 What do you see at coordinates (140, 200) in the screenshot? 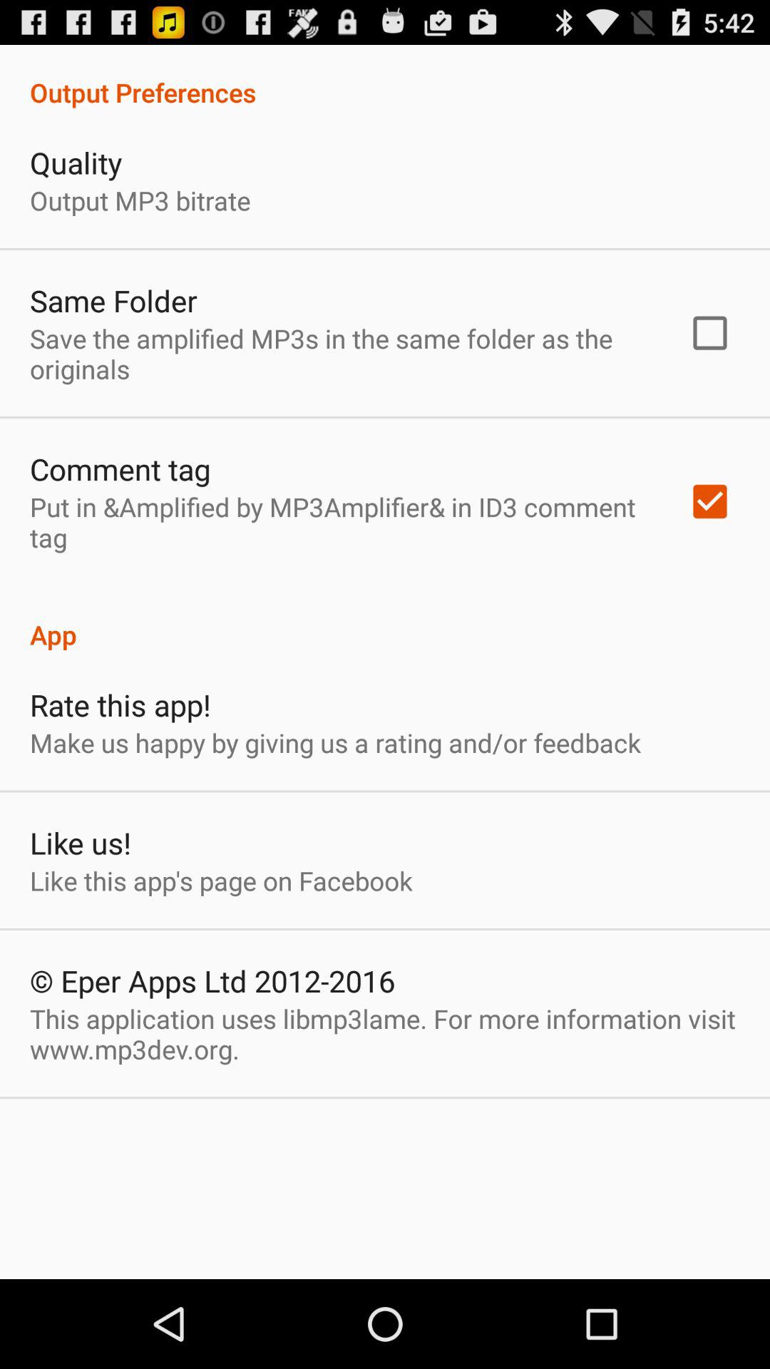
I see `open the icon above same folder` at bounding box center [140, 200].